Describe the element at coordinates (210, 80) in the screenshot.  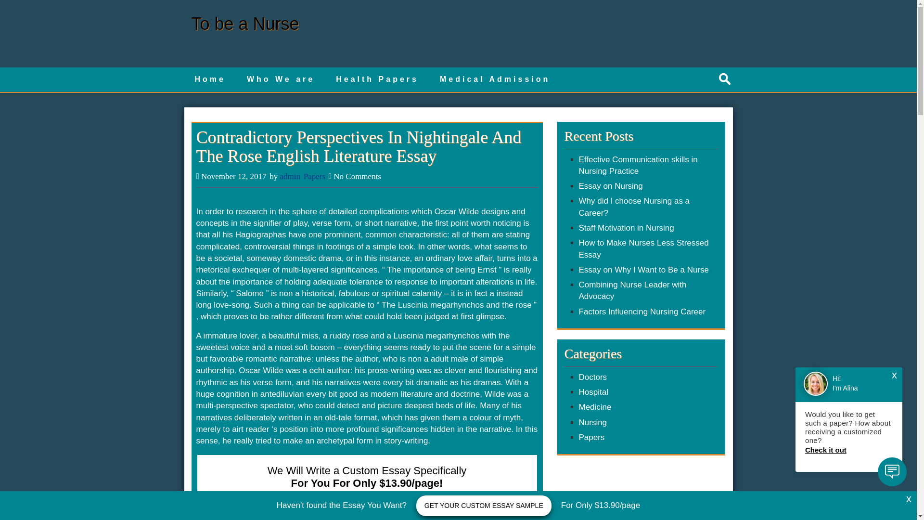
I see `Home` at that location.